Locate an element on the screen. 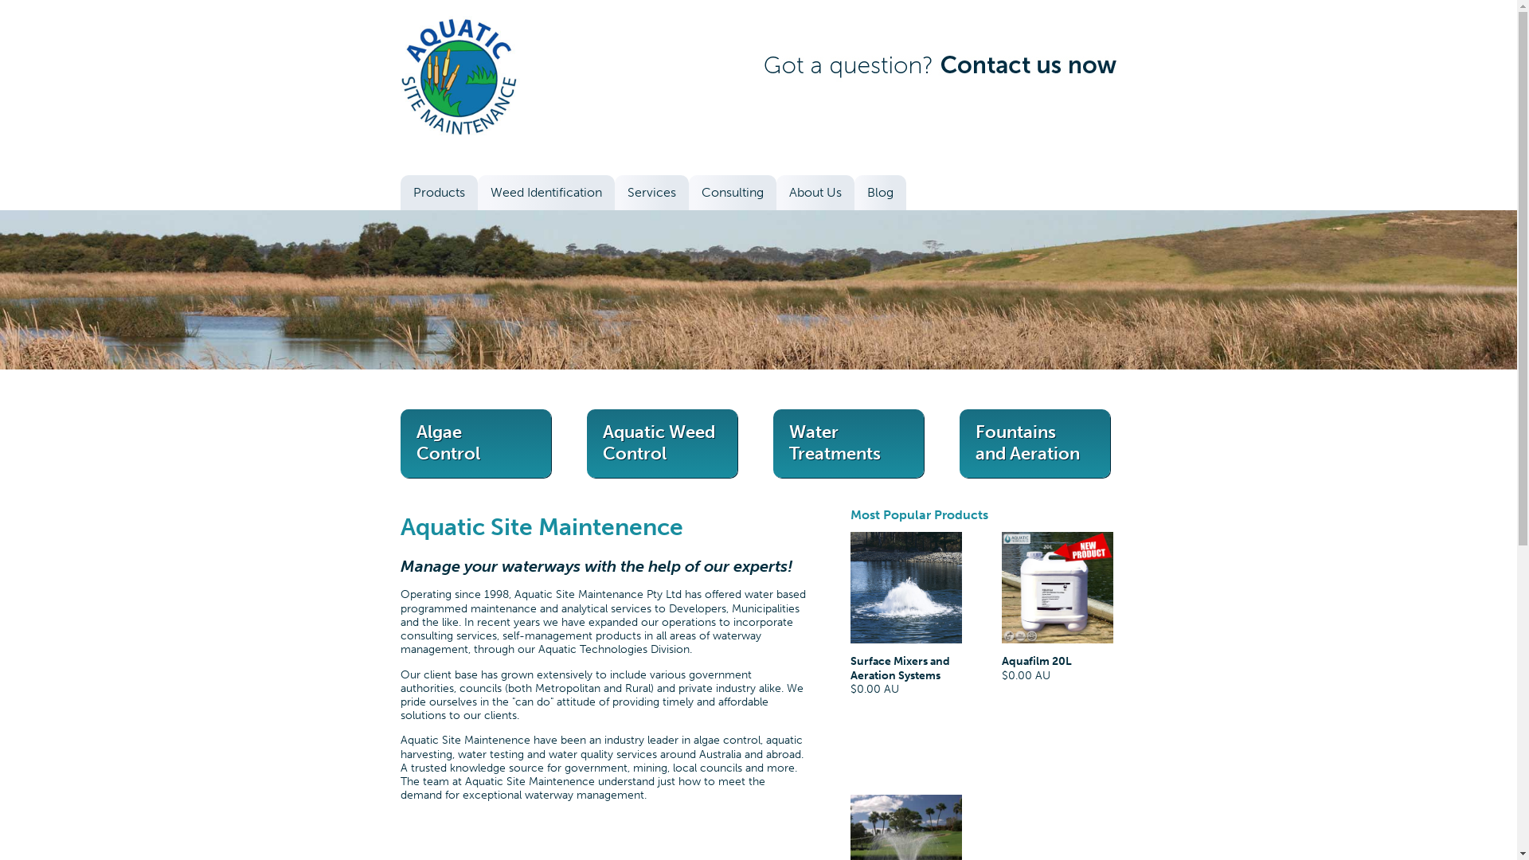 Image resolution: width=1529 pixels, height=860 pixels. About Us is located at coordinates (815, 193).